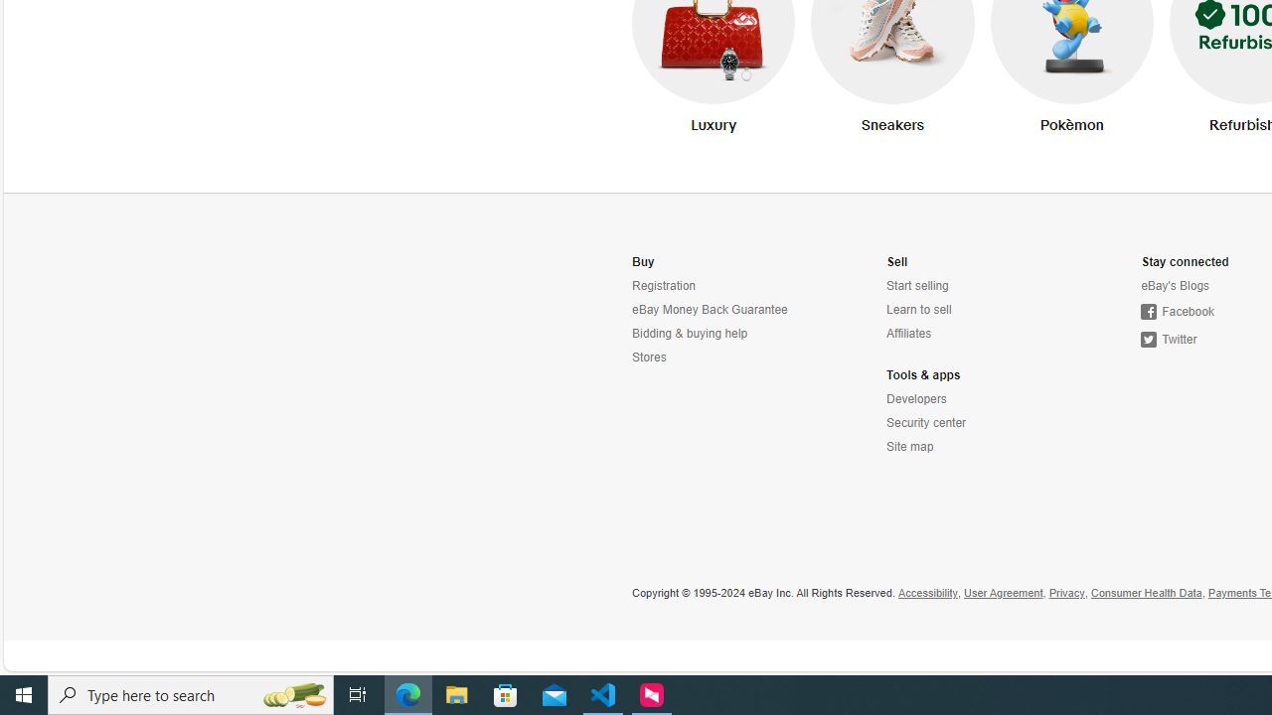 The width and height of the screenshot is (1272, 715). I want to click on Learn to sell, so click(975, 310).